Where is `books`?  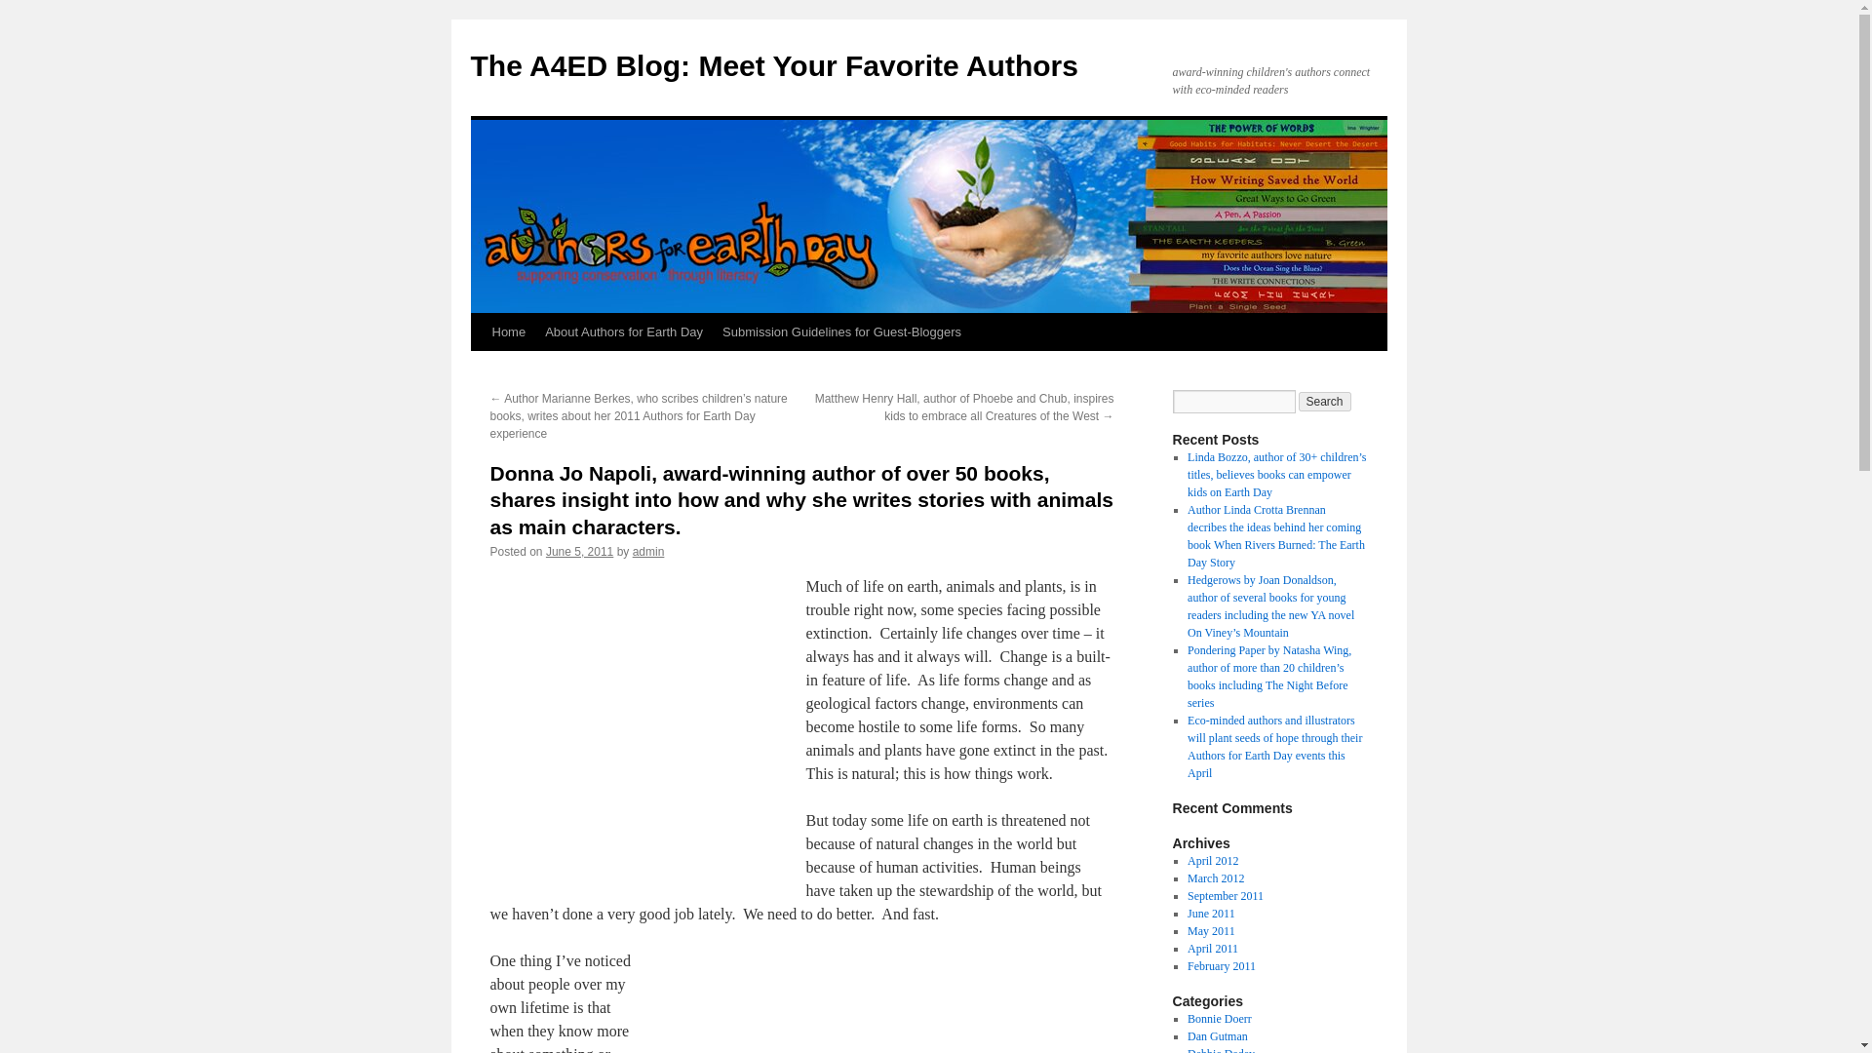
books is located at coordinates (885, 1003).